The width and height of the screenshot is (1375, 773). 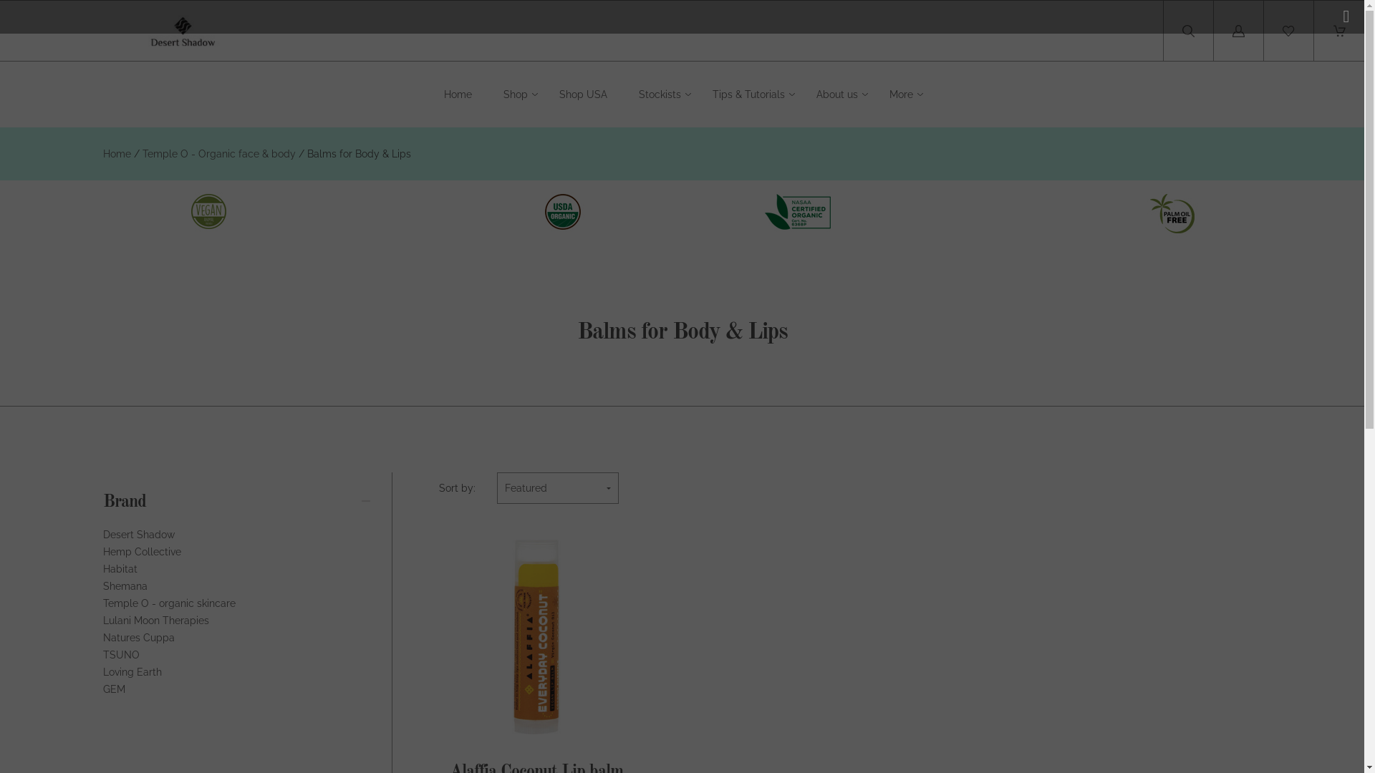 I want to click on Shop, so click(x=516, y=94).